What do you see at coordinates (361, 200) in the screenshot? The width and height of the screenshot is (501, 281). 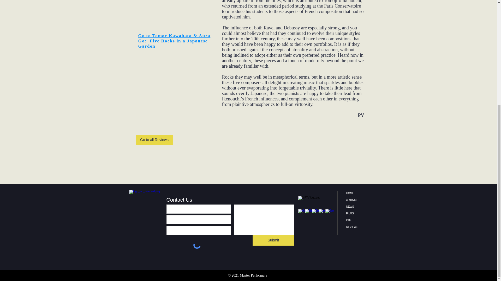 I see `ARTISTS` at bounding box center [361, 200].